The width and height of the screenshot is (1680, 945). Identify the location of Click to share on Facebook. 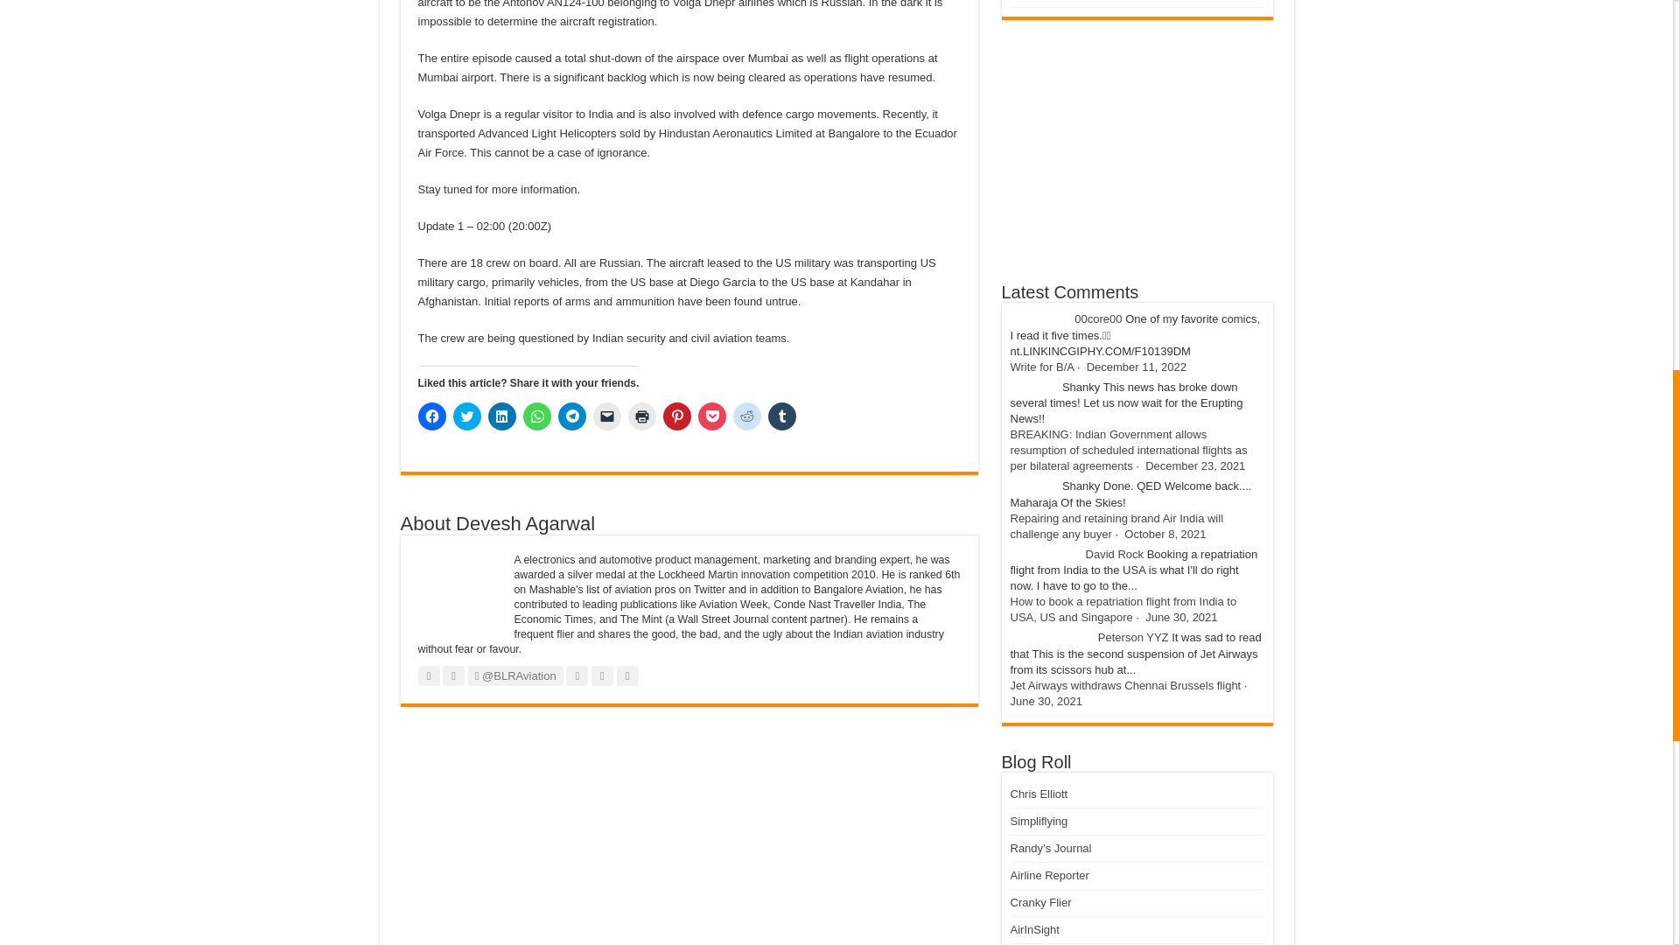
(432, 416).